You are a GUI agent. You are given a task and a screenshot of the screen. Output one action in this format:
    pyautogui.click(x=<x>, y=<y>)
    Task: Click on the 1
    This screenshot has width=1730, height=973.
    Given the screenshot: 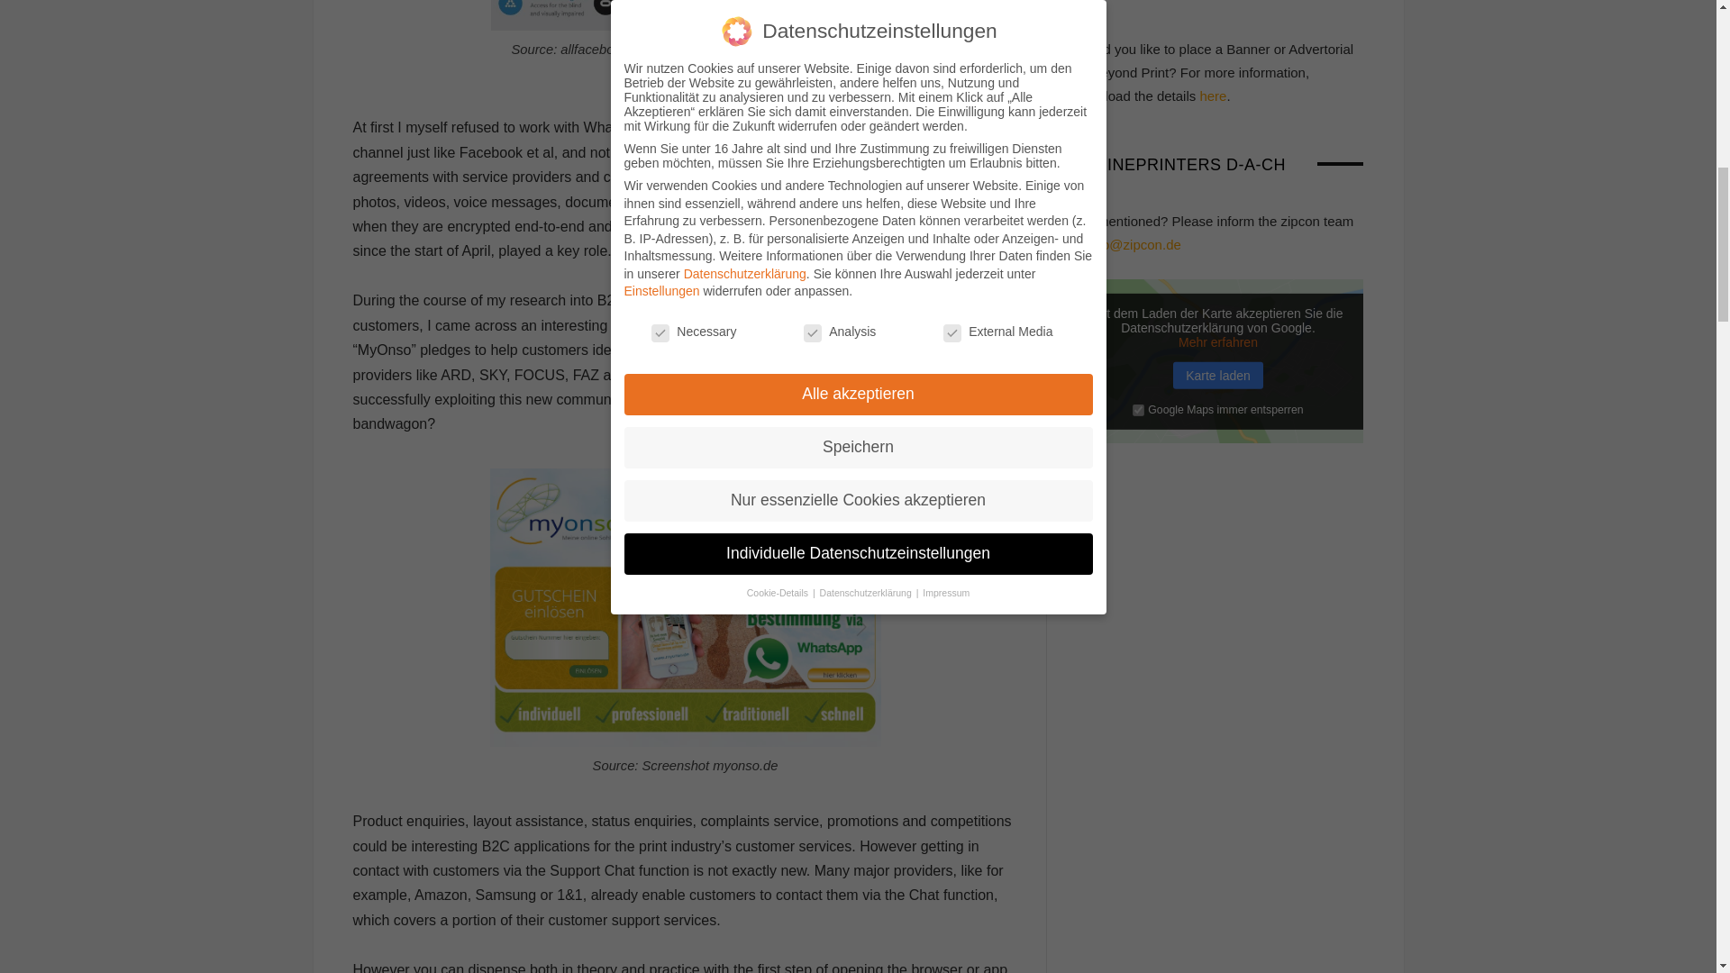 What is the action you would take?
    pyautogui.click(x=1138, y=411)
    